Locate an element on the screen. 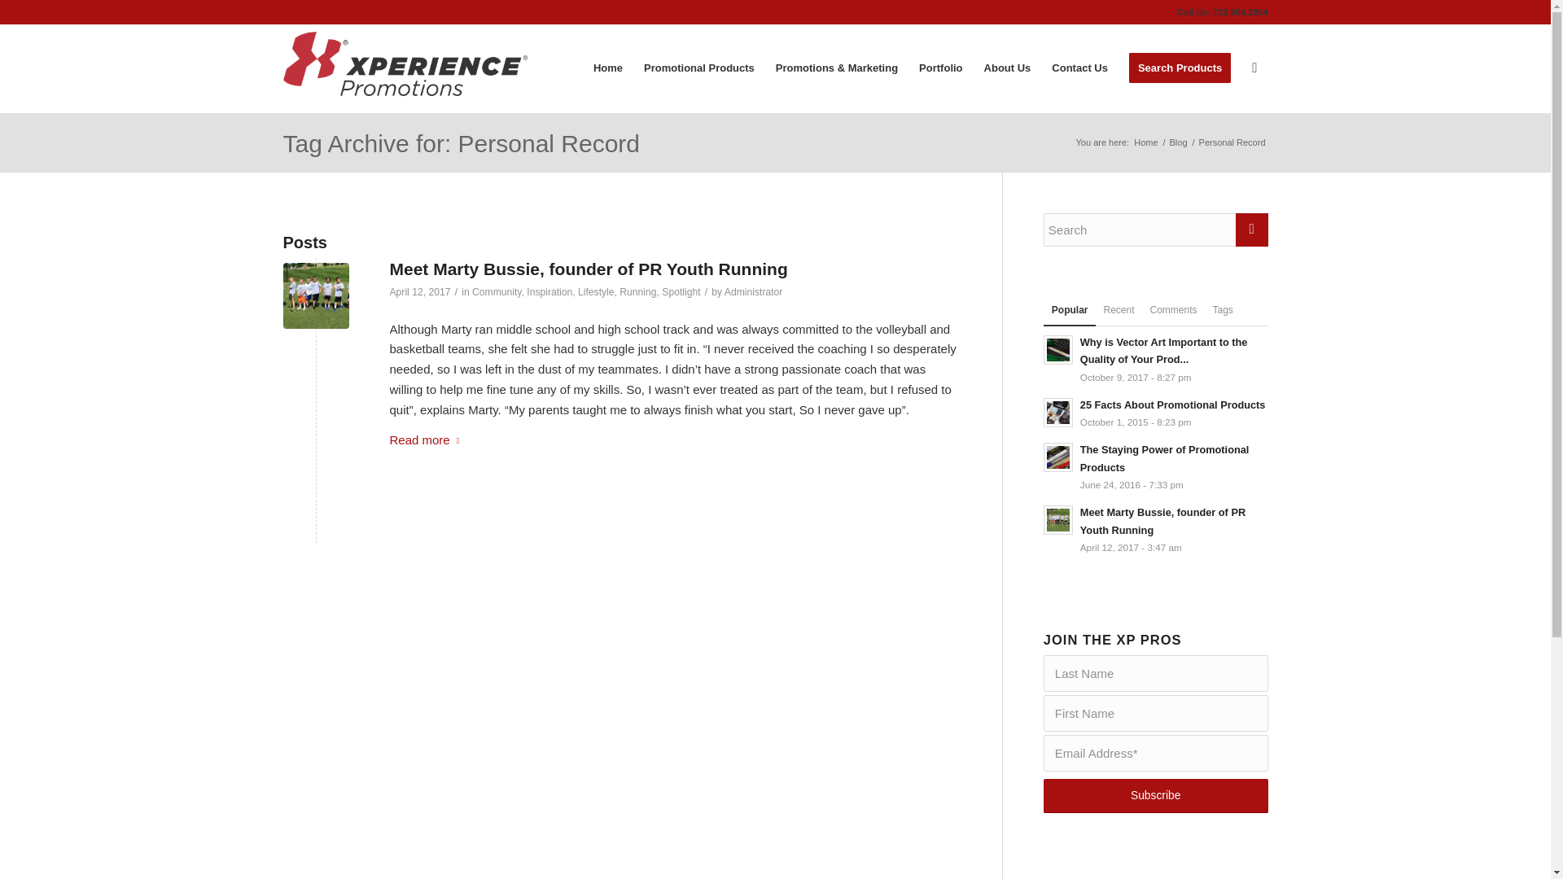 Image resolution: width=1563 pixels, height=879 pixels. Subscribe is located at coordinates (1156, 796).